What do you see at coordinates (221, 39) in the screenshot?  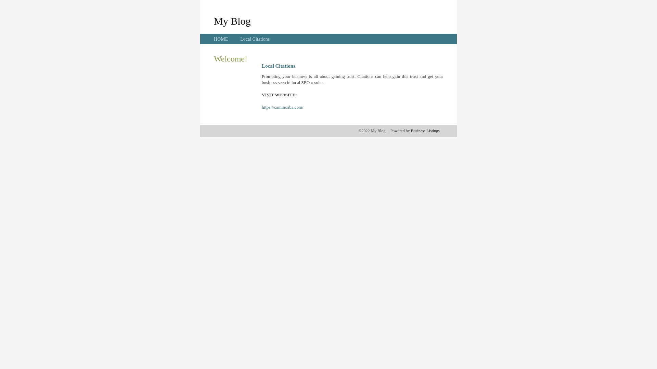 I see `HOME` at bounding box center [221, 39].